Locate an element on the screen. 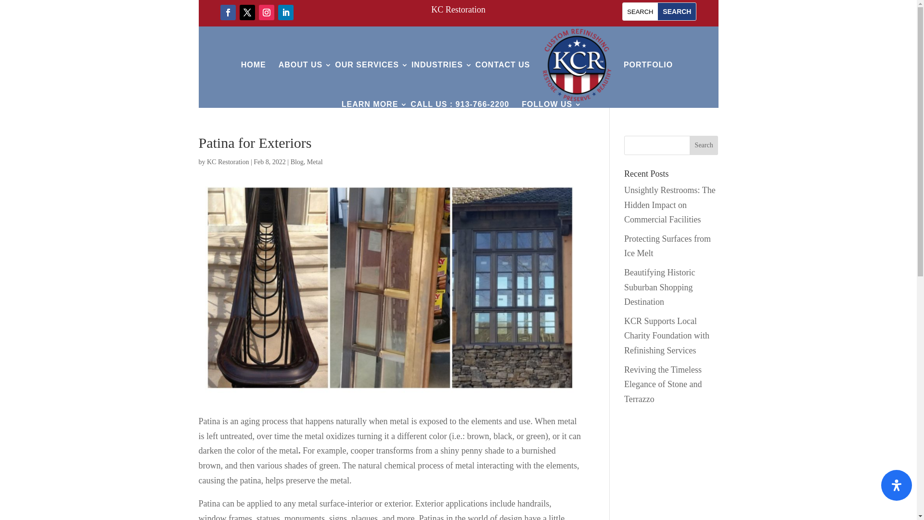  INDUSTRIES is located at coordinates (437, 65).